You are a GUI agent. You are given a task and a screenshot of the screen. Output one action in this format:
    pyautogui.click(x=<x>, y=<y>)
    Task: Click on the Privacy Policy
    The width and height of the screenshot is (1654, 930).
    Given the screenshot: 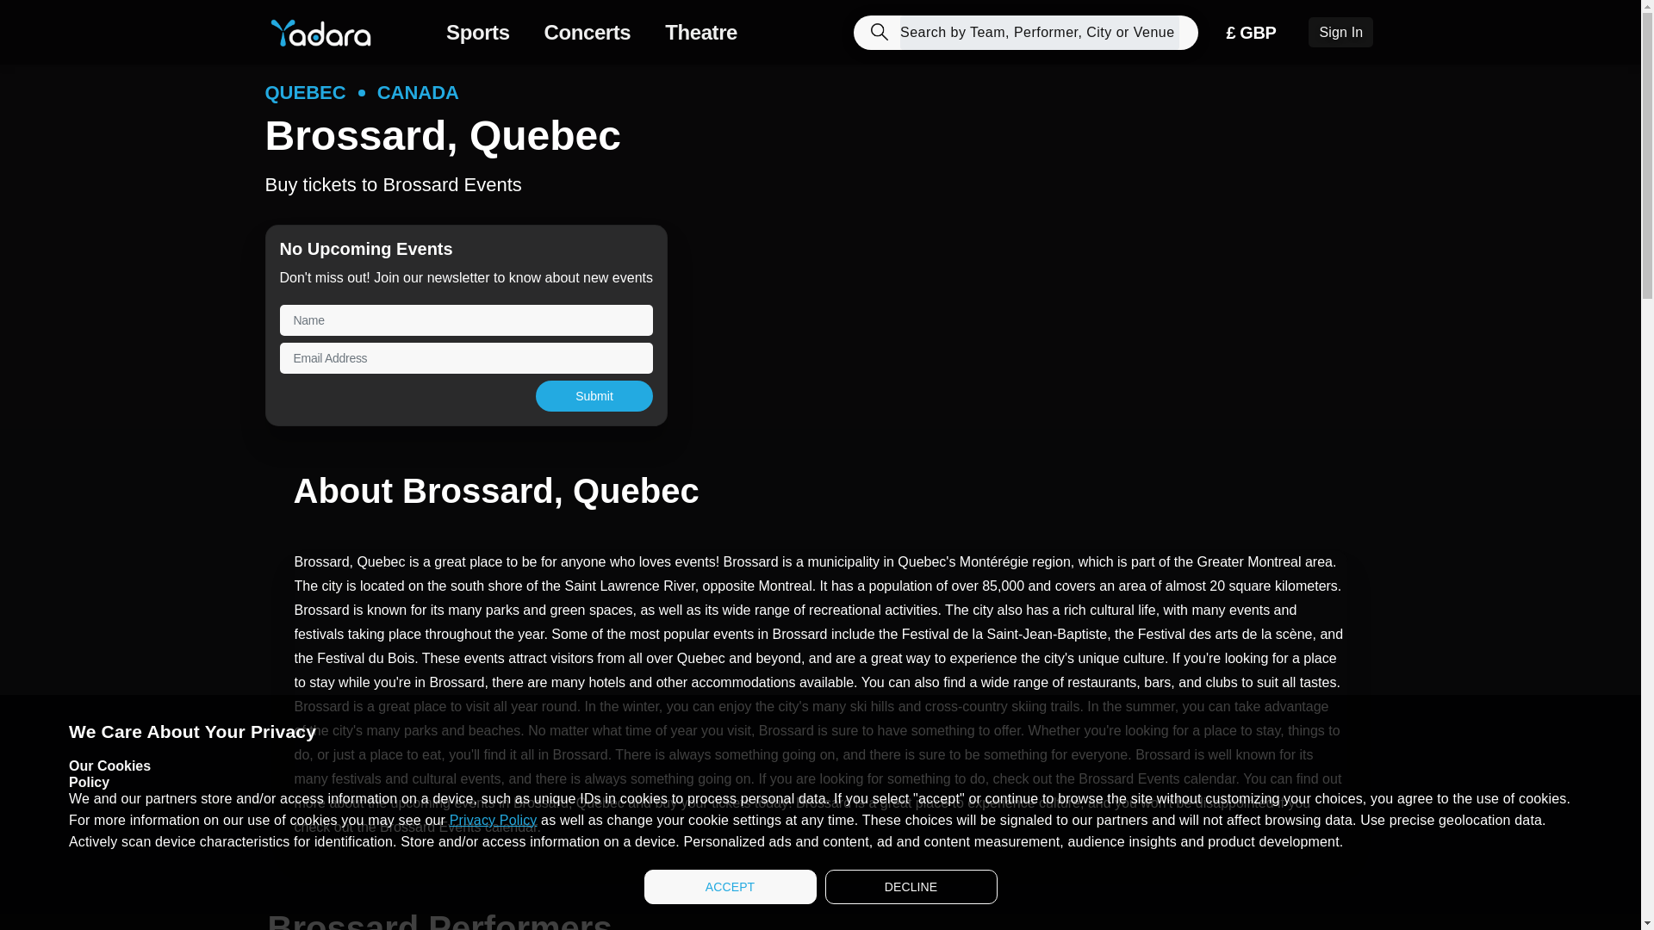 What is the action you would take?
    pyautogui.click(x=494, y=820)
    